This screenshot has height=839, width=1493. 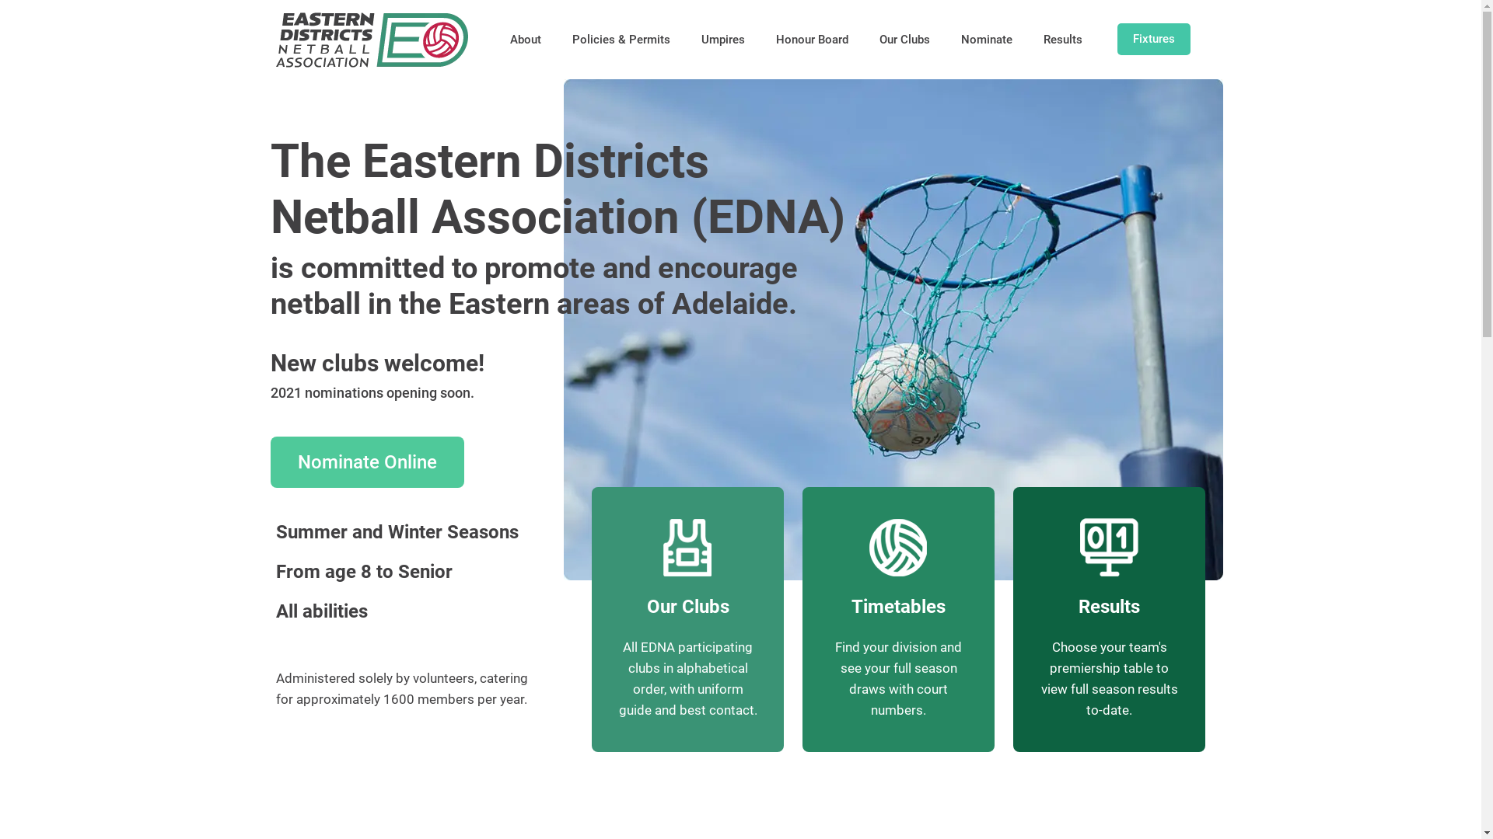 What do you see at coordinates (526, 39) in the screenshot?
I see `About` at bounding box center [526, 39].